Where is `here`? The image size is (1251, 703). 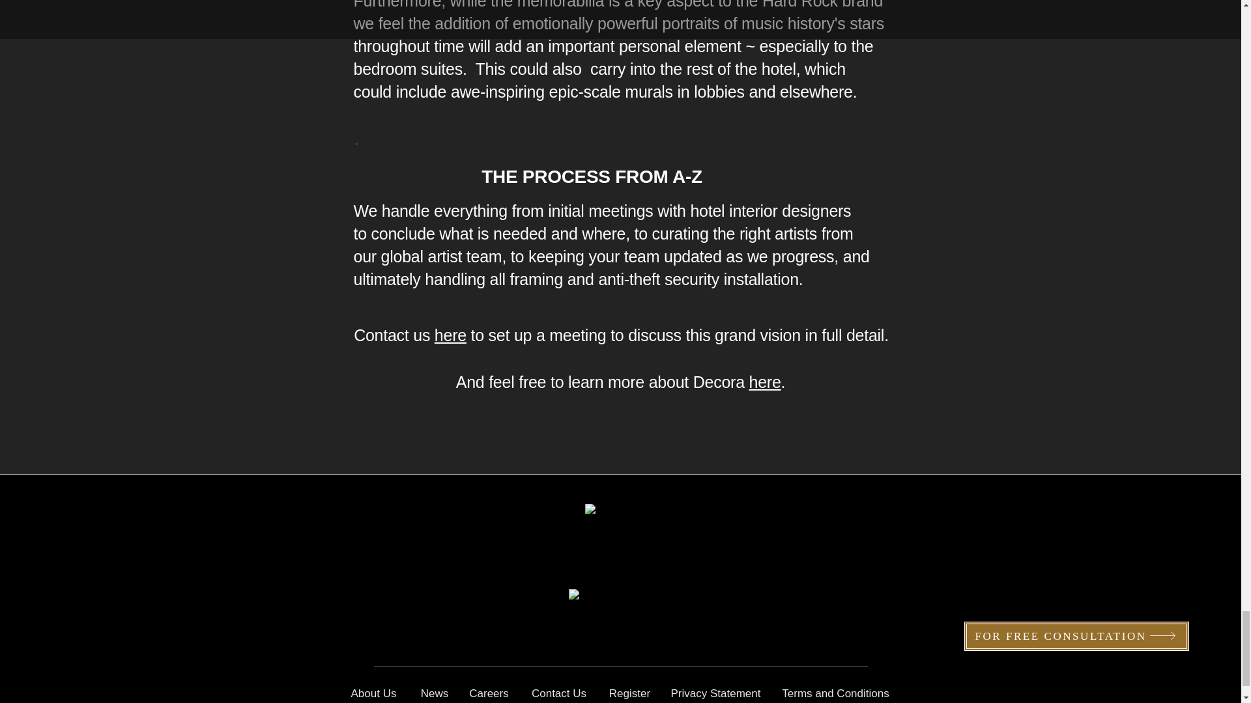
here is located at coordinates (765, 381).